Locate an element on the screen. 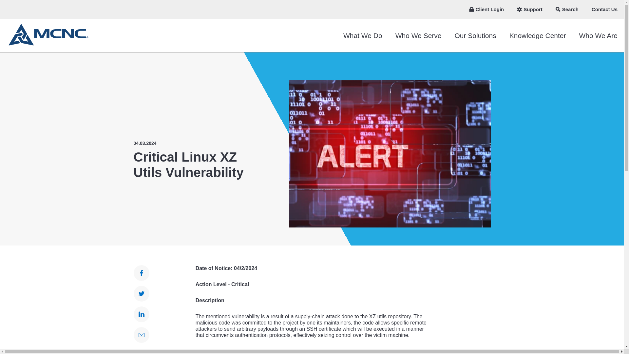 The image size is (629, 354). Client Login is located at coordinates (486, 10).